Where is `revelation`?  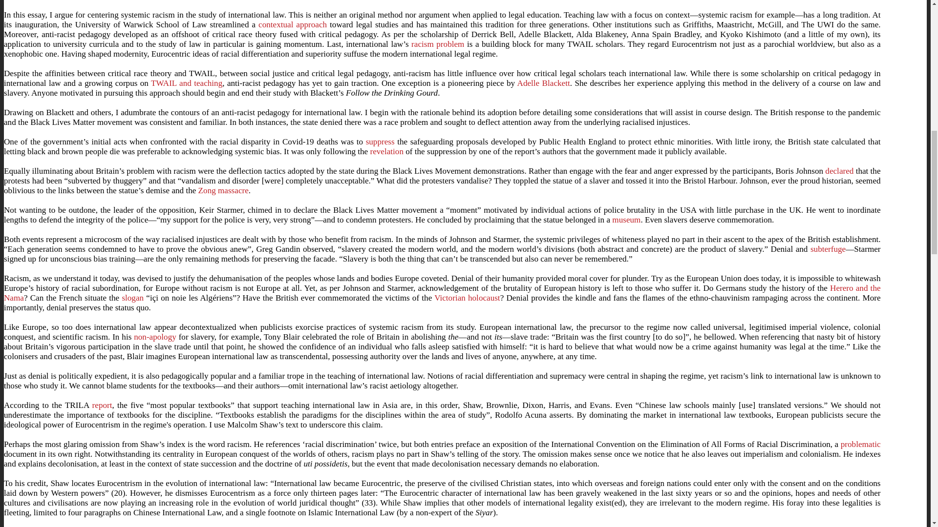
revelation is located at coordinates (387, 151).